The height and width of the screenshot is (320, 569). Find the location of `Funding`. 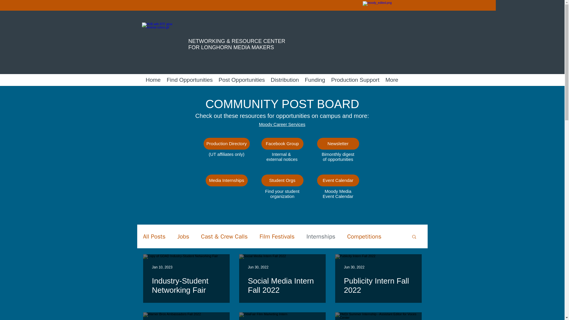

Funding is located at coordinates (315, 80).